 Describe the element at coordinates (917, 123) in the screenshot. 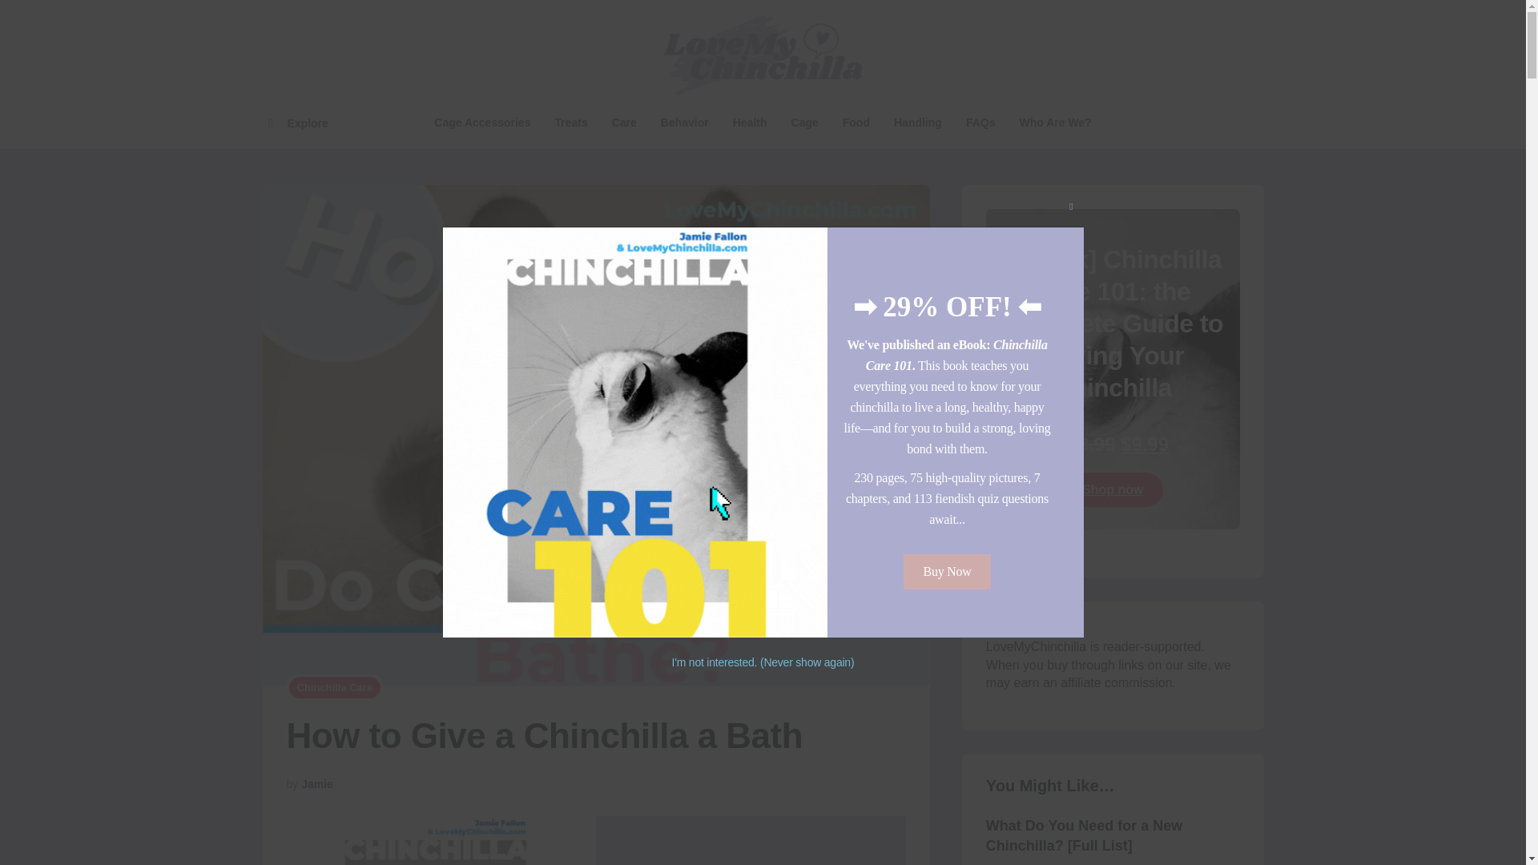

I see `Handling` at that location.